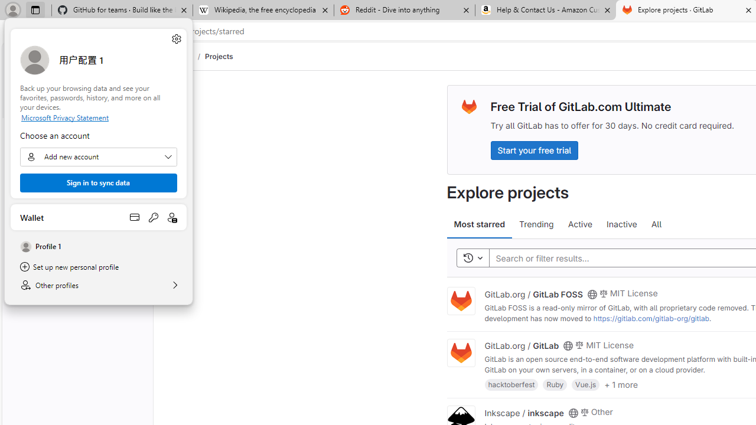 Image resolution: width=756 pixels, height=425 pixels. What do you see at coordinates (573, 413) in the screenshot?
I see `Class: s16` at bounding box center [573, 413].